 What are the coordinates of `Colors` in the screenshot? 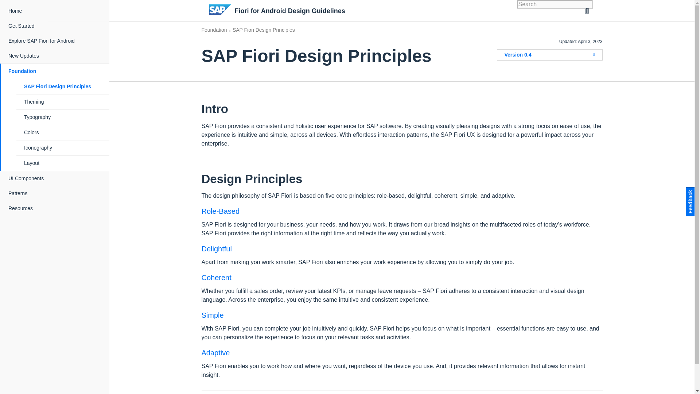 It's located at (63, 133).